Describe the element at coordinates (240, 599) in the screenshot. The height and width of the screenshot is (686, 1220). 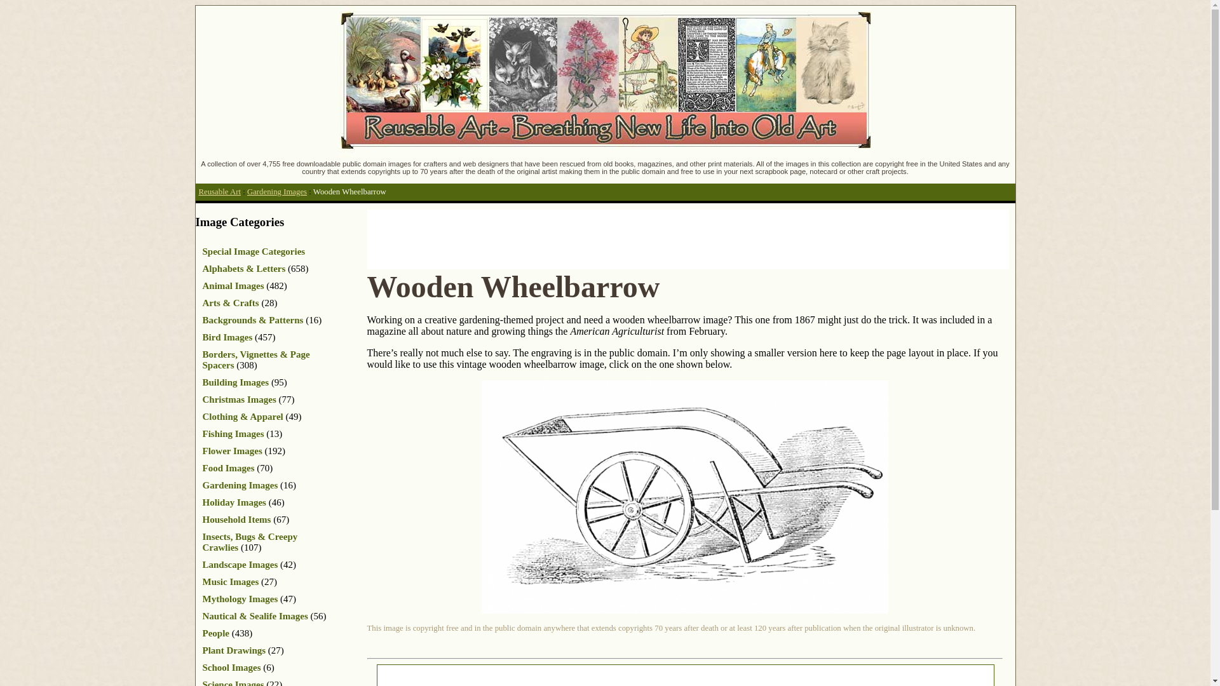
I see `Mythology Images` at that location.